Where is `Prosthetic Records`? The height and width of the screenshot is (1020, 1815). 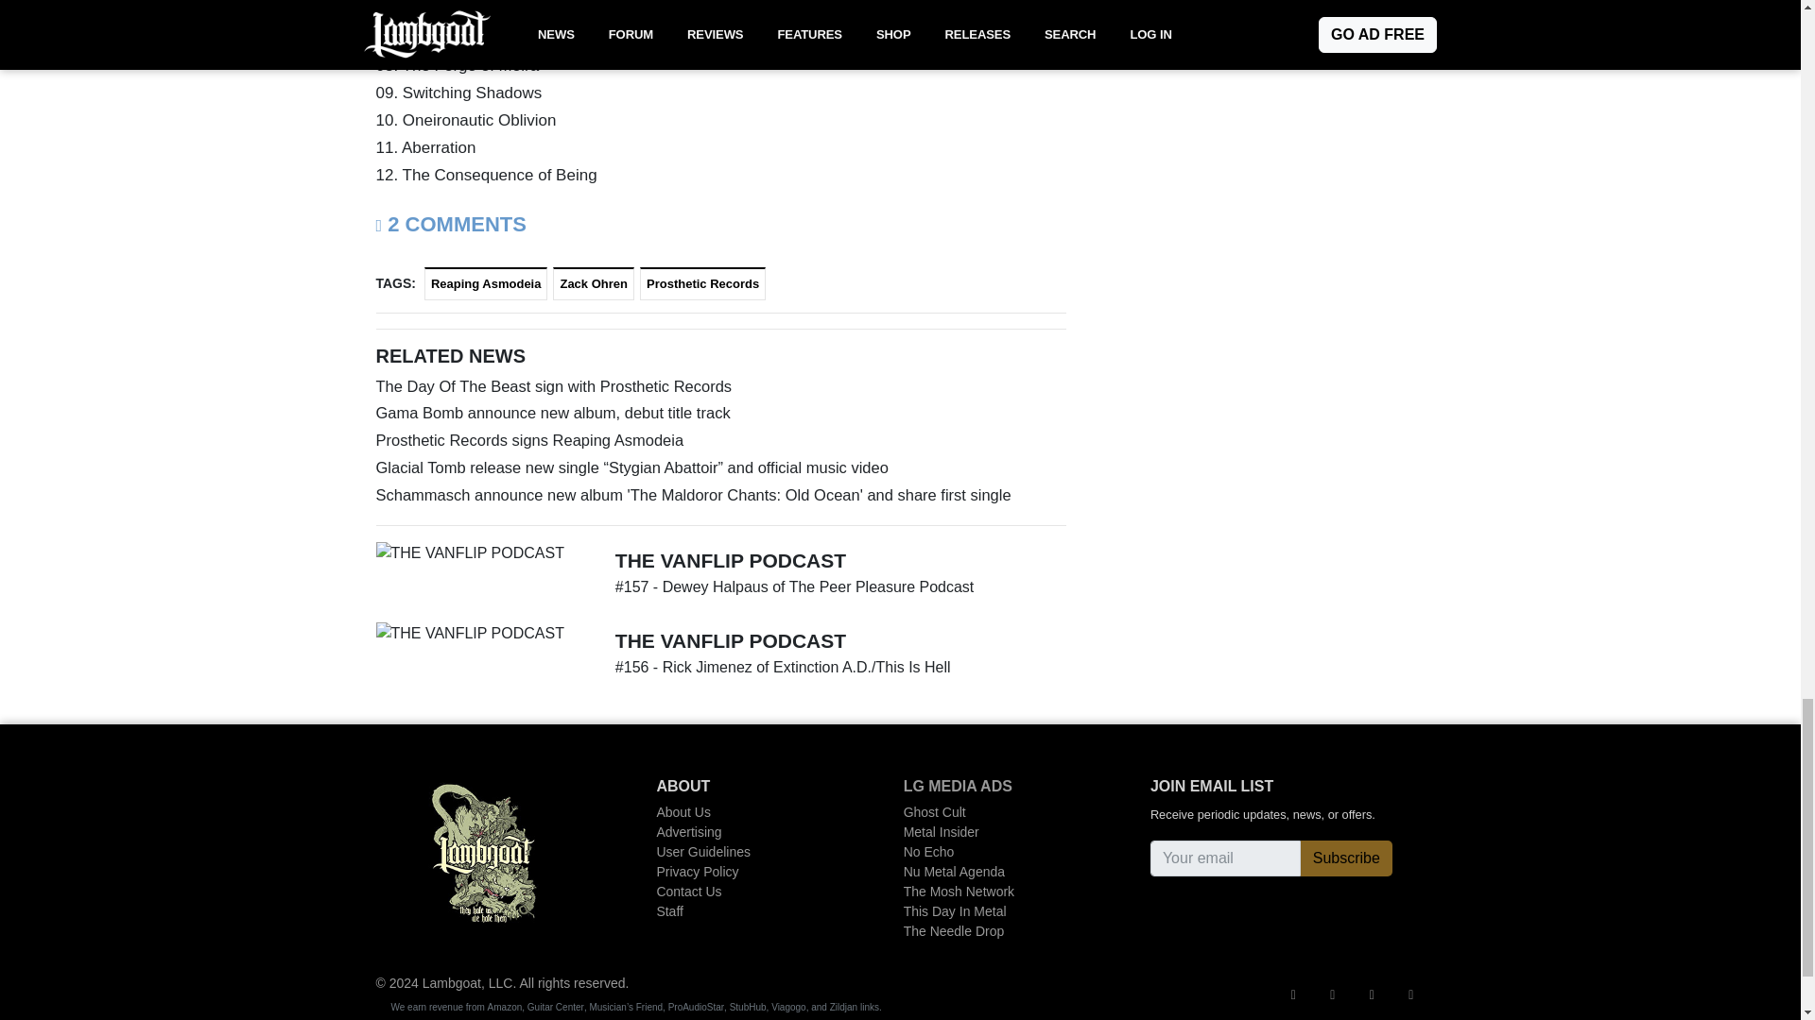
Prosthetic Records is located at coordinates (703, 283).